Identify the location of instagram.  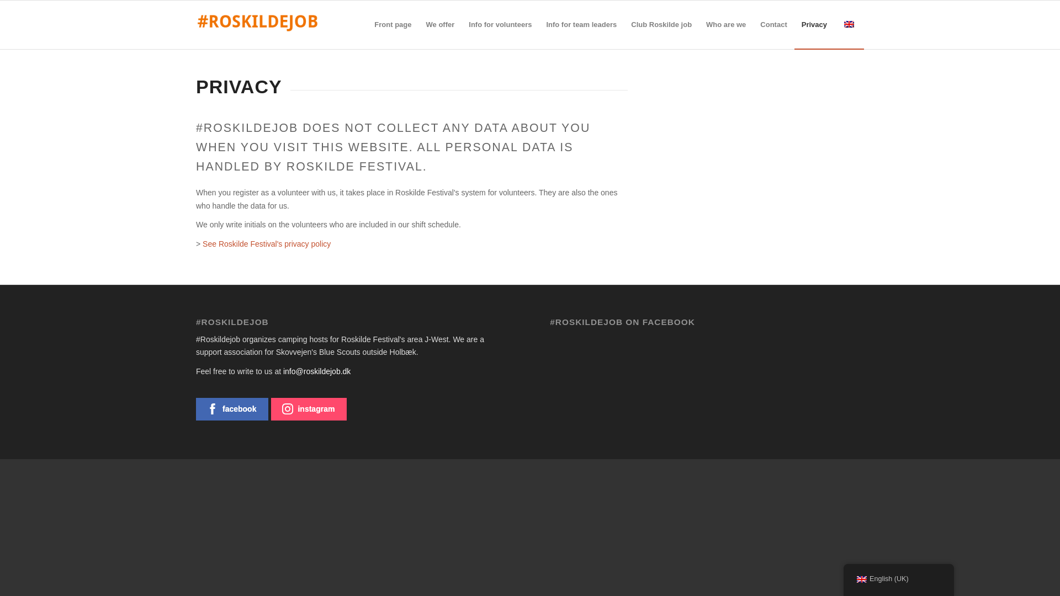
(309, 409).